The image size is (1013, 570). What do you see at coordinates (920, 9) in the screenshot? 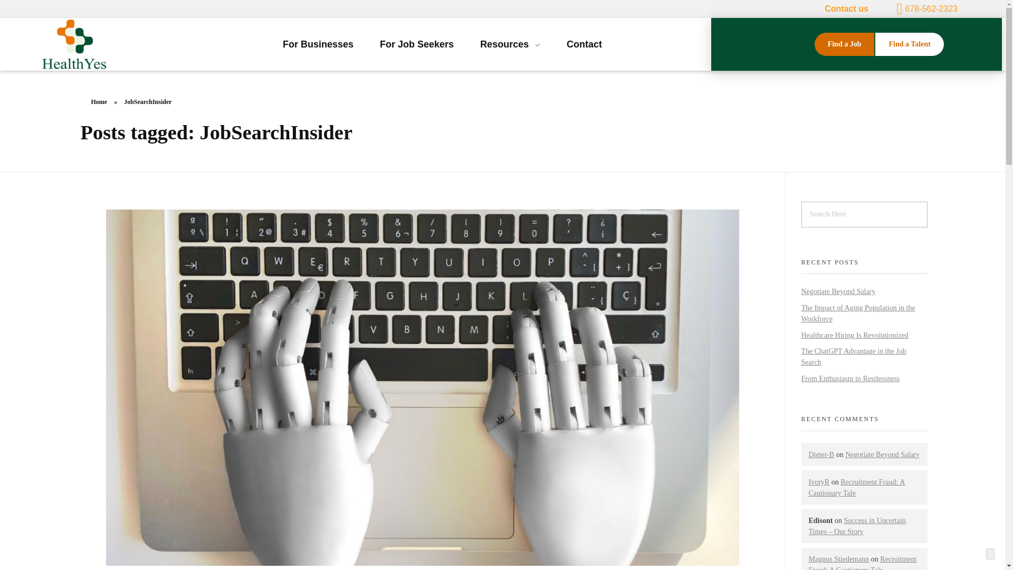
I see `678-562-2323` at bounding box center [920, 9].